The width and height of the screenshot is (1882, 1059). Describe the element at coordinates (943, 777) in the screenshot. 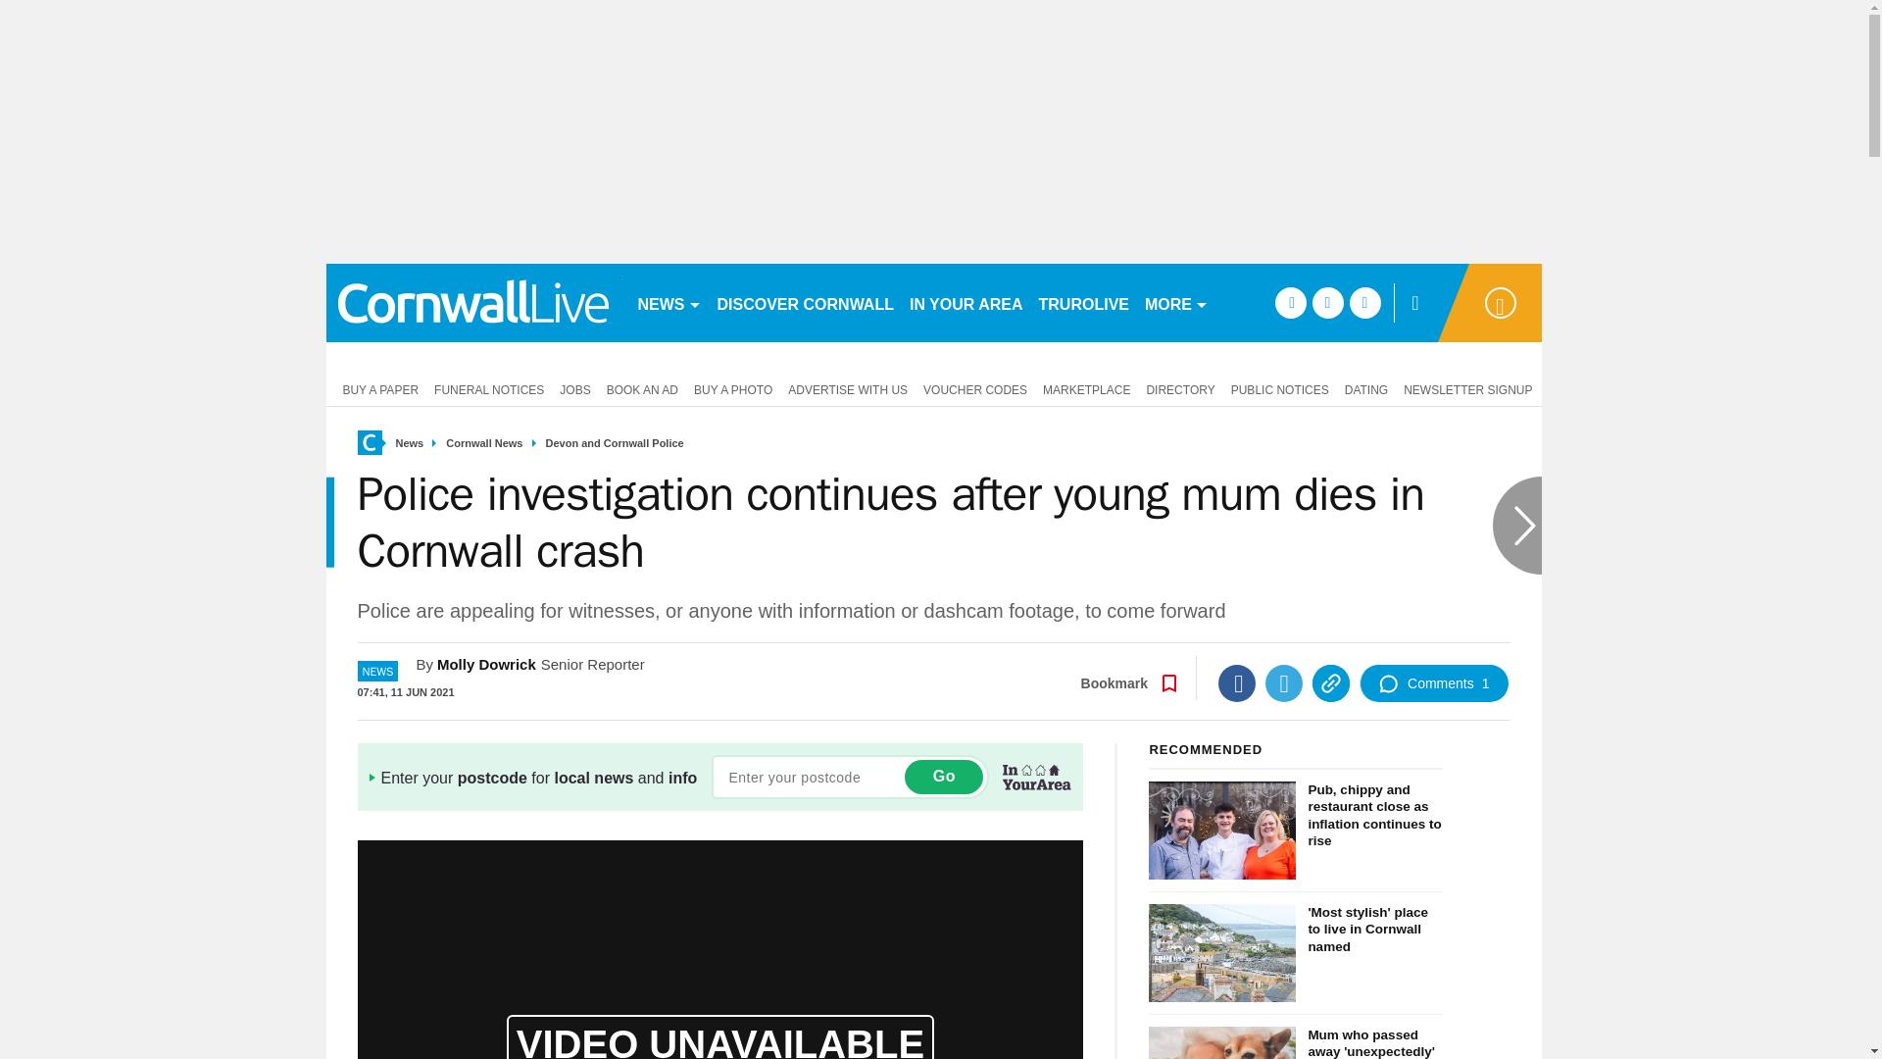

I see `Go` at that location.